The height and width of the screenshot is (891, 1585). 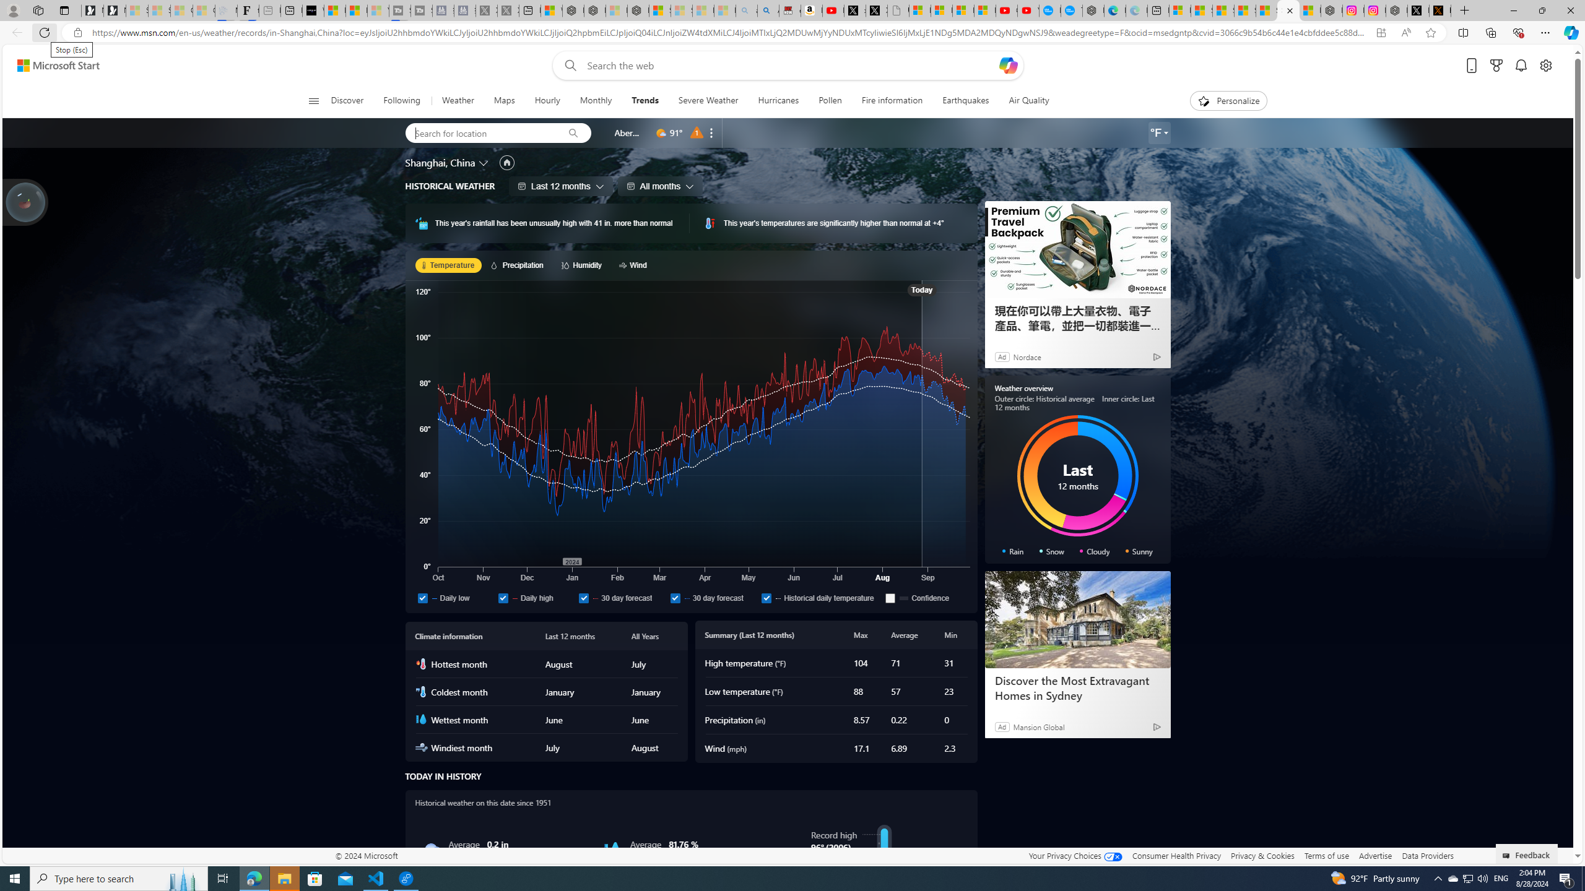 What do you see at coordinates (792, 33) in the screenshot?
I see `App bar` at bounding box center [792, 33].